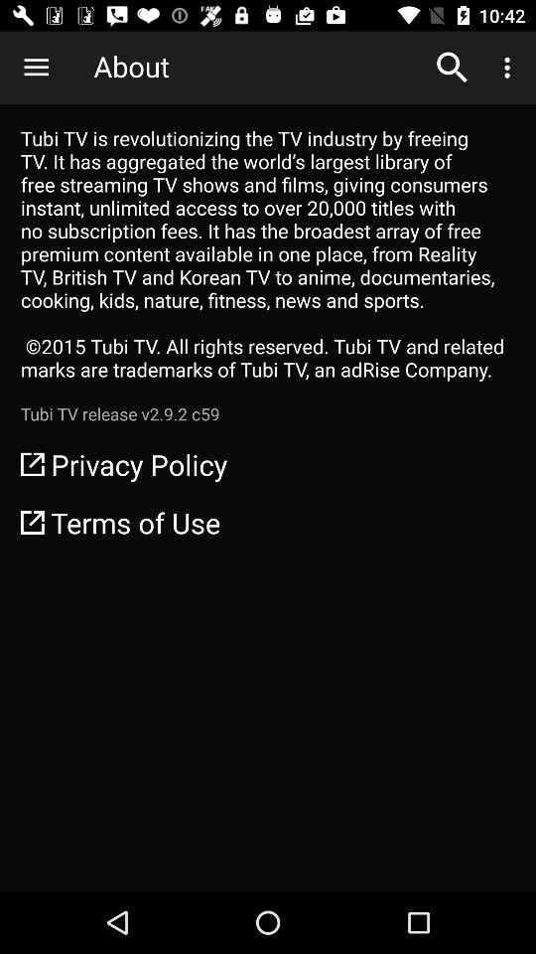 This screenshot has width=536, height=954. Describe the element at coordinates (268, 523) in the screenshot. I see `click the terms of use item` at that location.